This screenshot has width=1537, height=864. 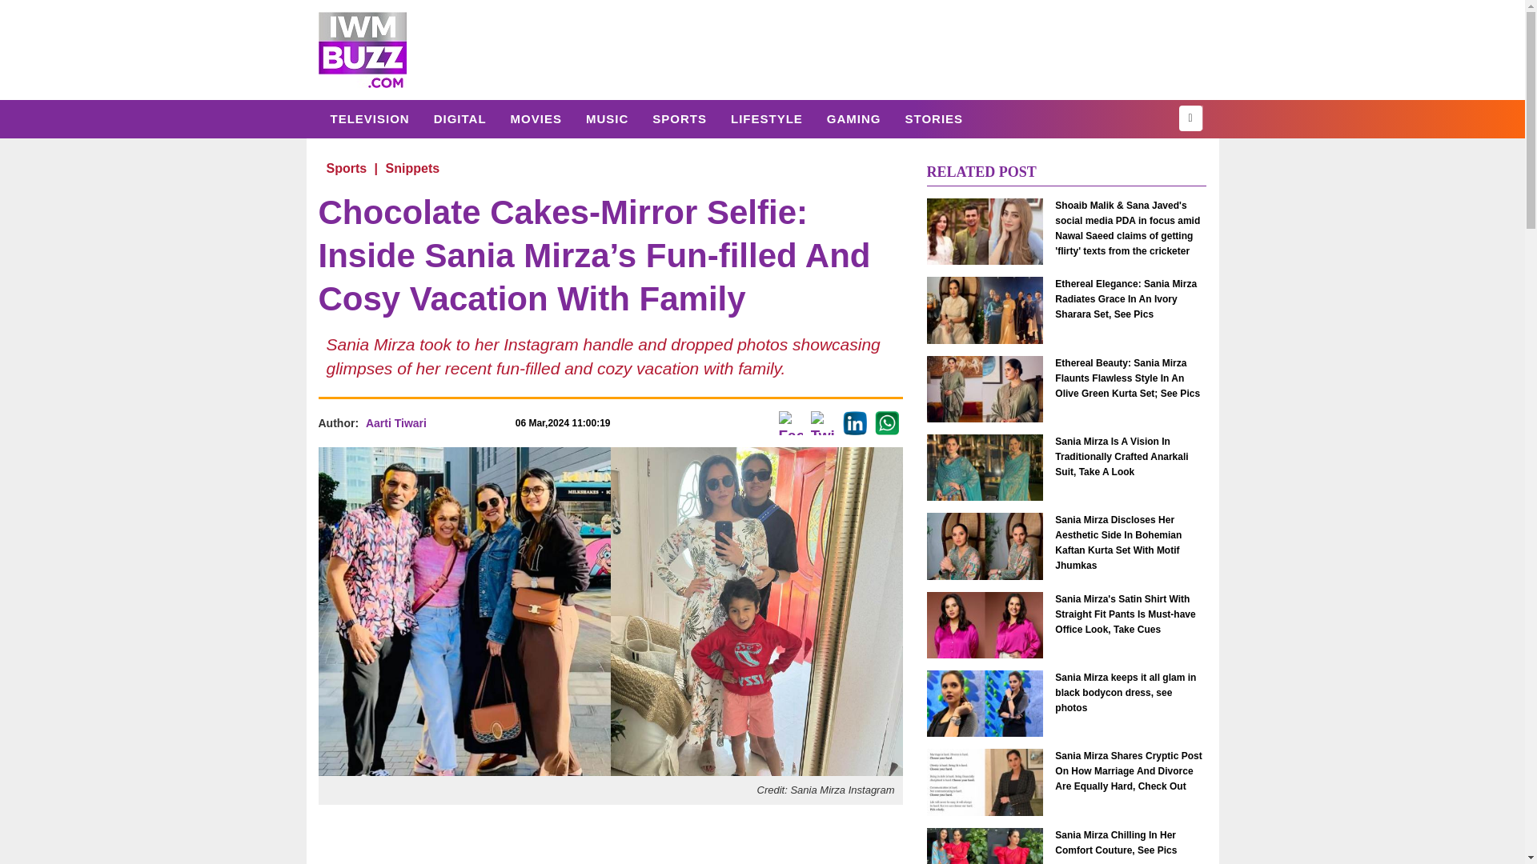 I want to click on IWMBuzz, so click(x=362, y=50).